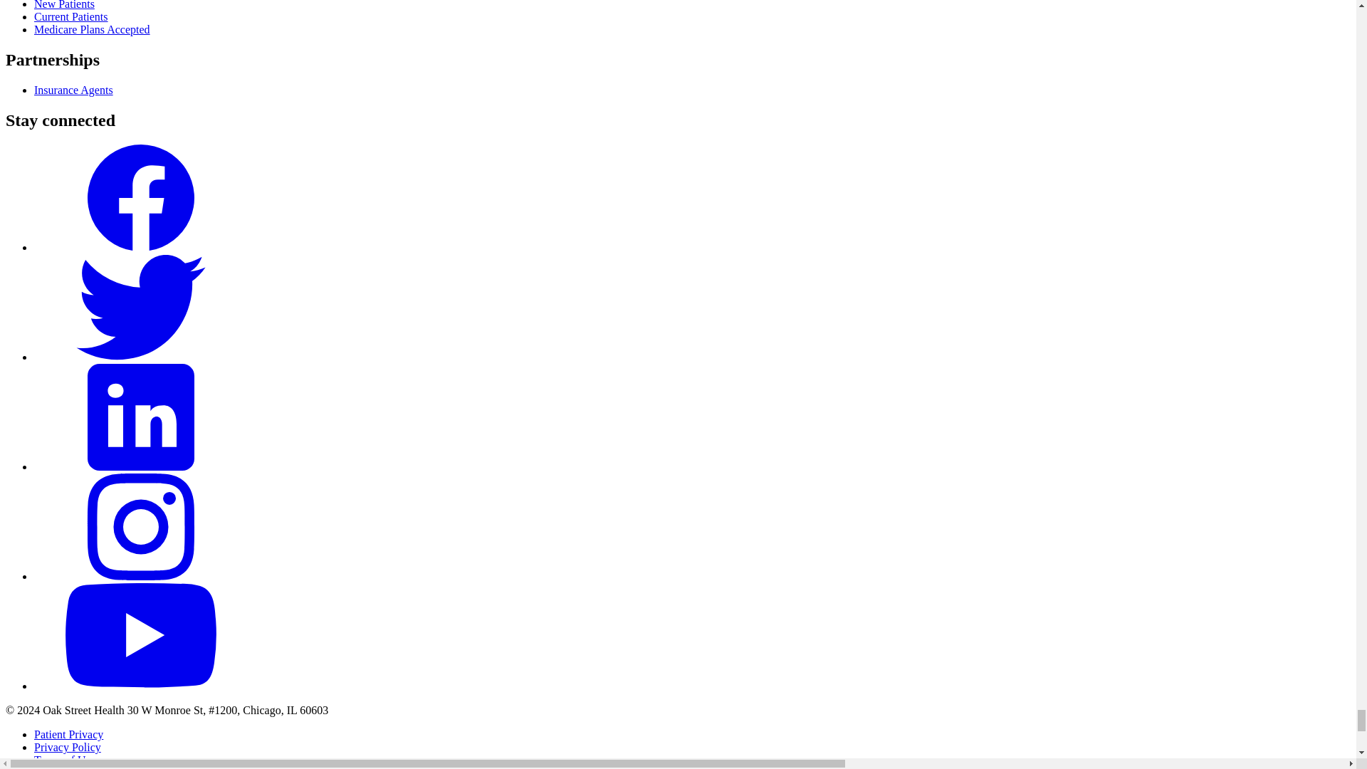 The height and width of the screenshot is (769, 1367). Describe the element at coordinates (141, 686) in the screenshot. I see `YouTube` at that location.